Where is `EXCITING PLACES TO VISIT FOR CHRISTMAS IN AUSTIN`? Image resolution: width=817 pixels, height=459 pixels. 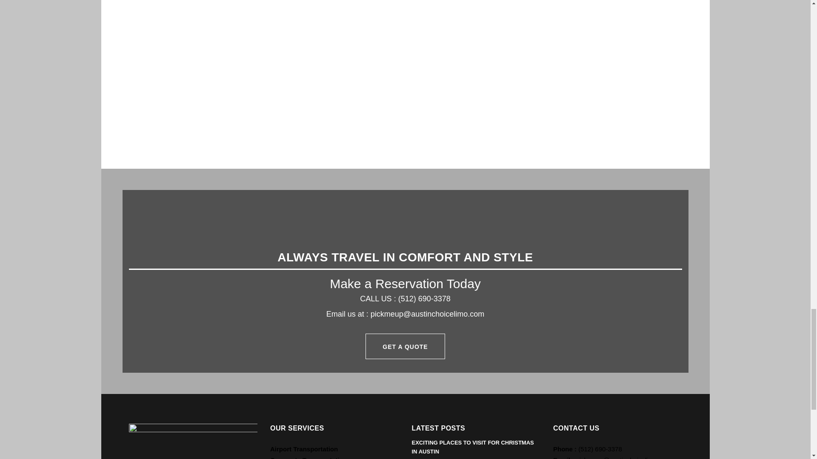 EXCITING PLACES TO VISIT FOR CHRISTMAS IN AUSTIN is located at coordinates (473, 447).